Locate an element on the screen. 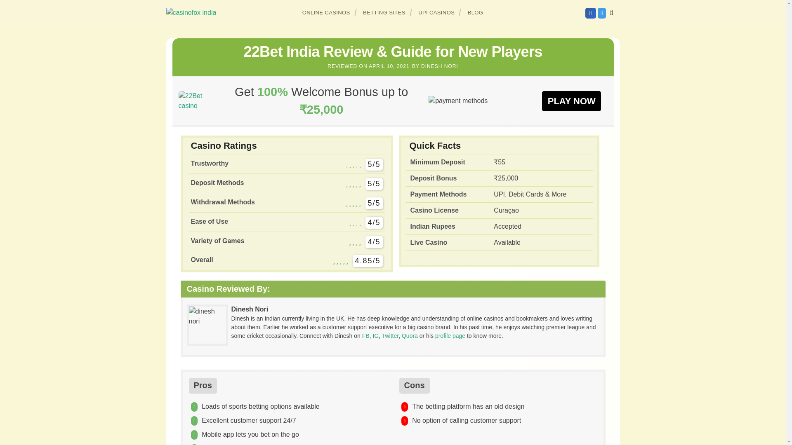  22Bet is located at coordinates (571, 101).